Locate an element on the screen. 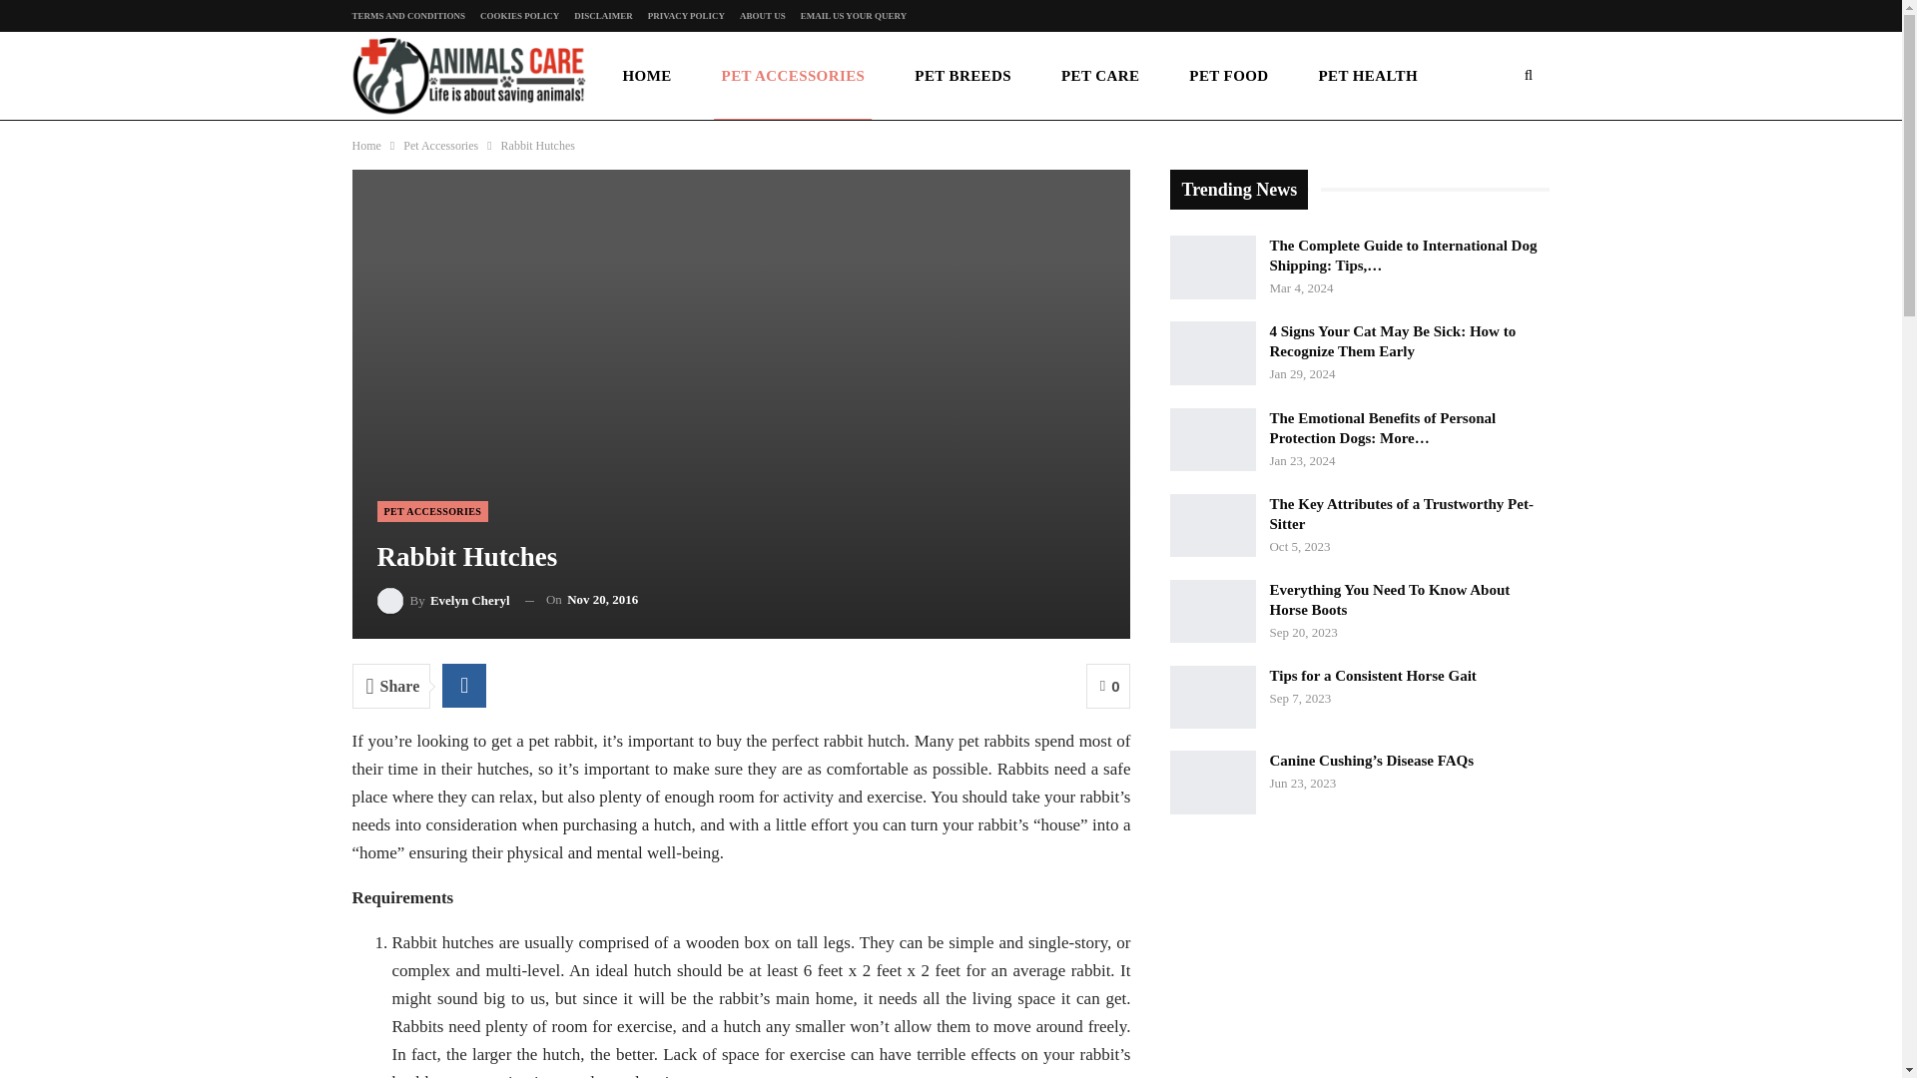 The image size is (1917, 1078). PET HEALTH is located at coordinates (1368, 76).